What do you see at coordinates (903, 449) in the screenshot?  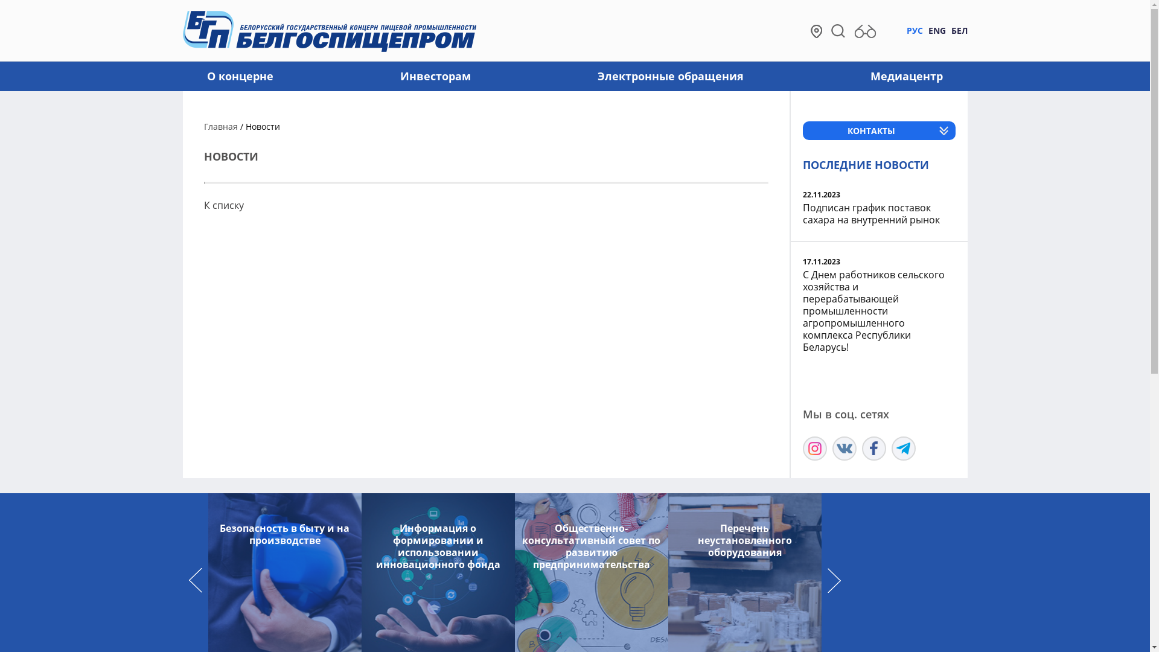 I see `Telegram` at bounding box center [903, 449].